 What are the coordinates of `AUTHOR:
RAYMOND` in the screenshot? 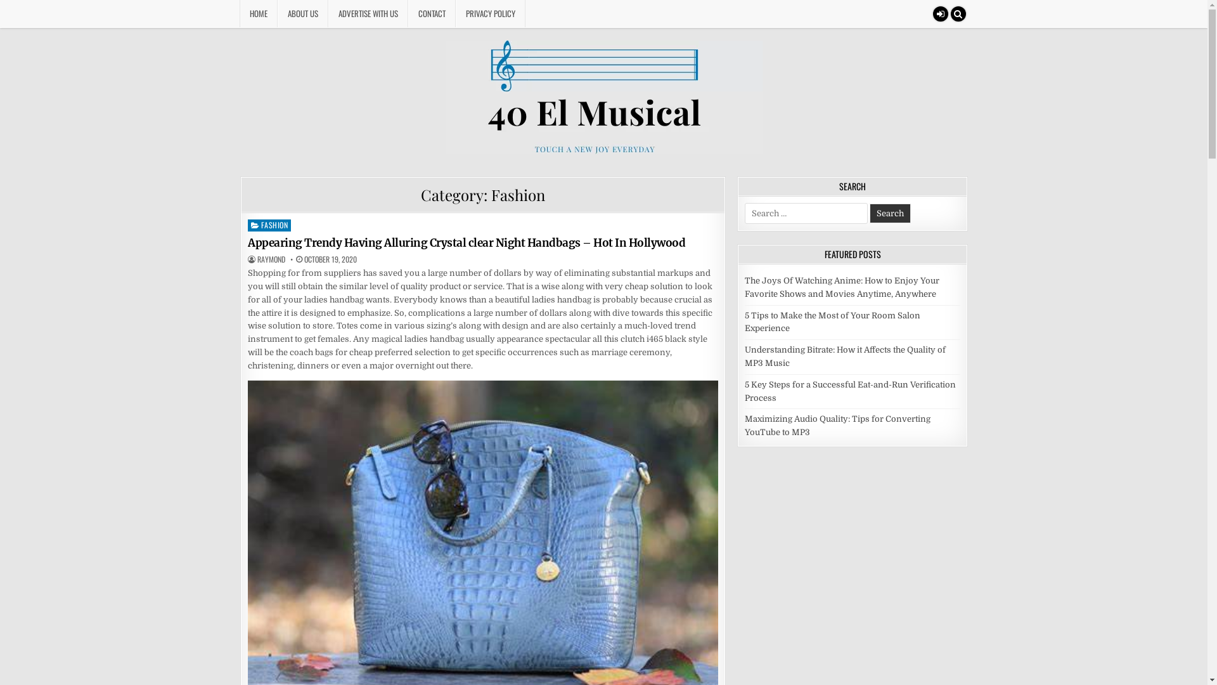 It's located at (271, 259).